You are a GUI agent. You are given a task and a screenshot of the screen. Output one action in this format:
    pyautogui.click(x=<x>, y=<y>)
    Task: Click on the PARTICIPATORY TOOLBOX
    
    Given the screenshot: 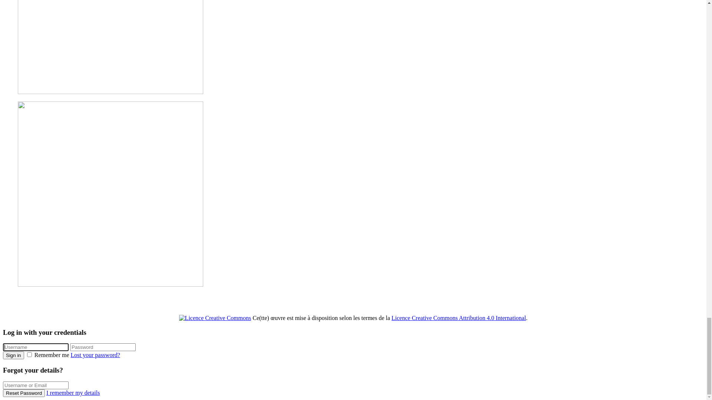 What is the action you would take?
    pyautogui.click(x=70, y=81)
    